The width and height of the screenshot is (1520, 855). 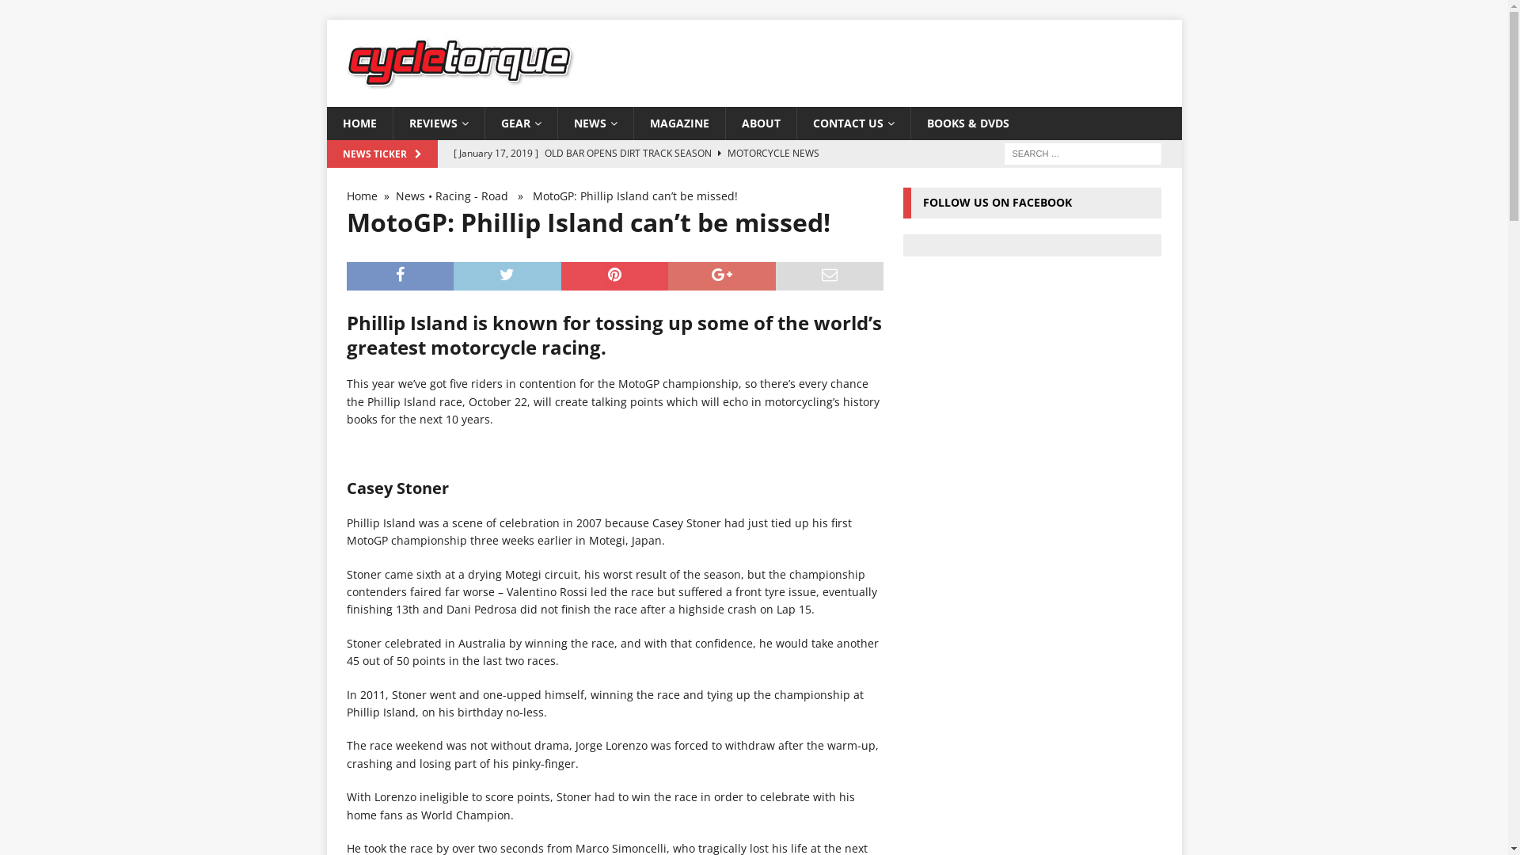 What do you see at coordinates (59, 13) in the screenshot?
I see `Search` at bounding box center [59, 13].